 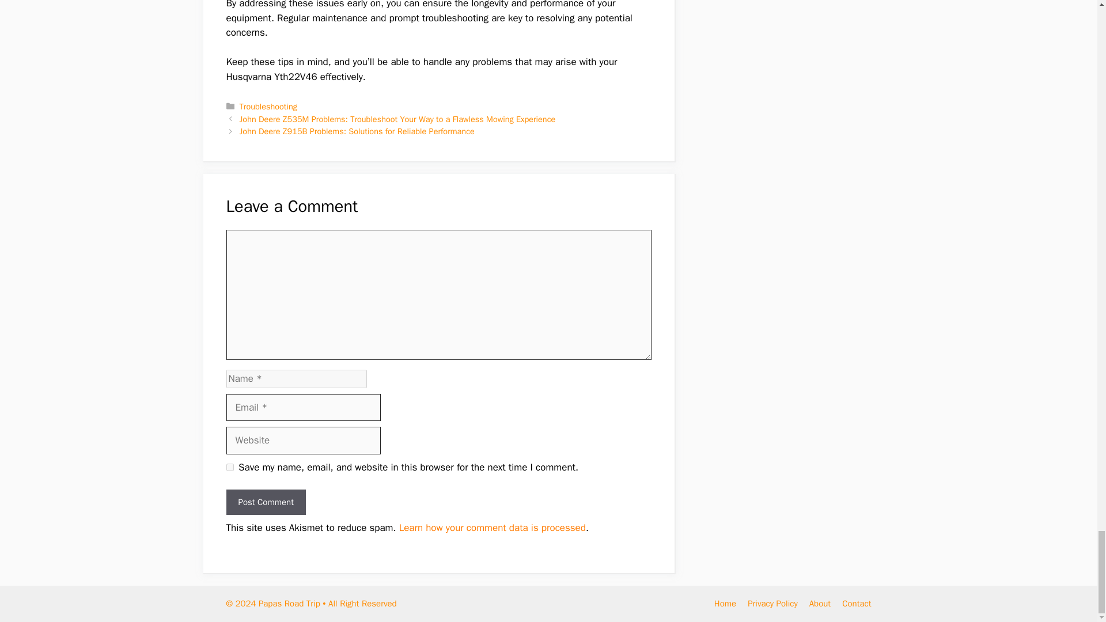 I want to click on Troubleshooting, so click(x=268, y=107).